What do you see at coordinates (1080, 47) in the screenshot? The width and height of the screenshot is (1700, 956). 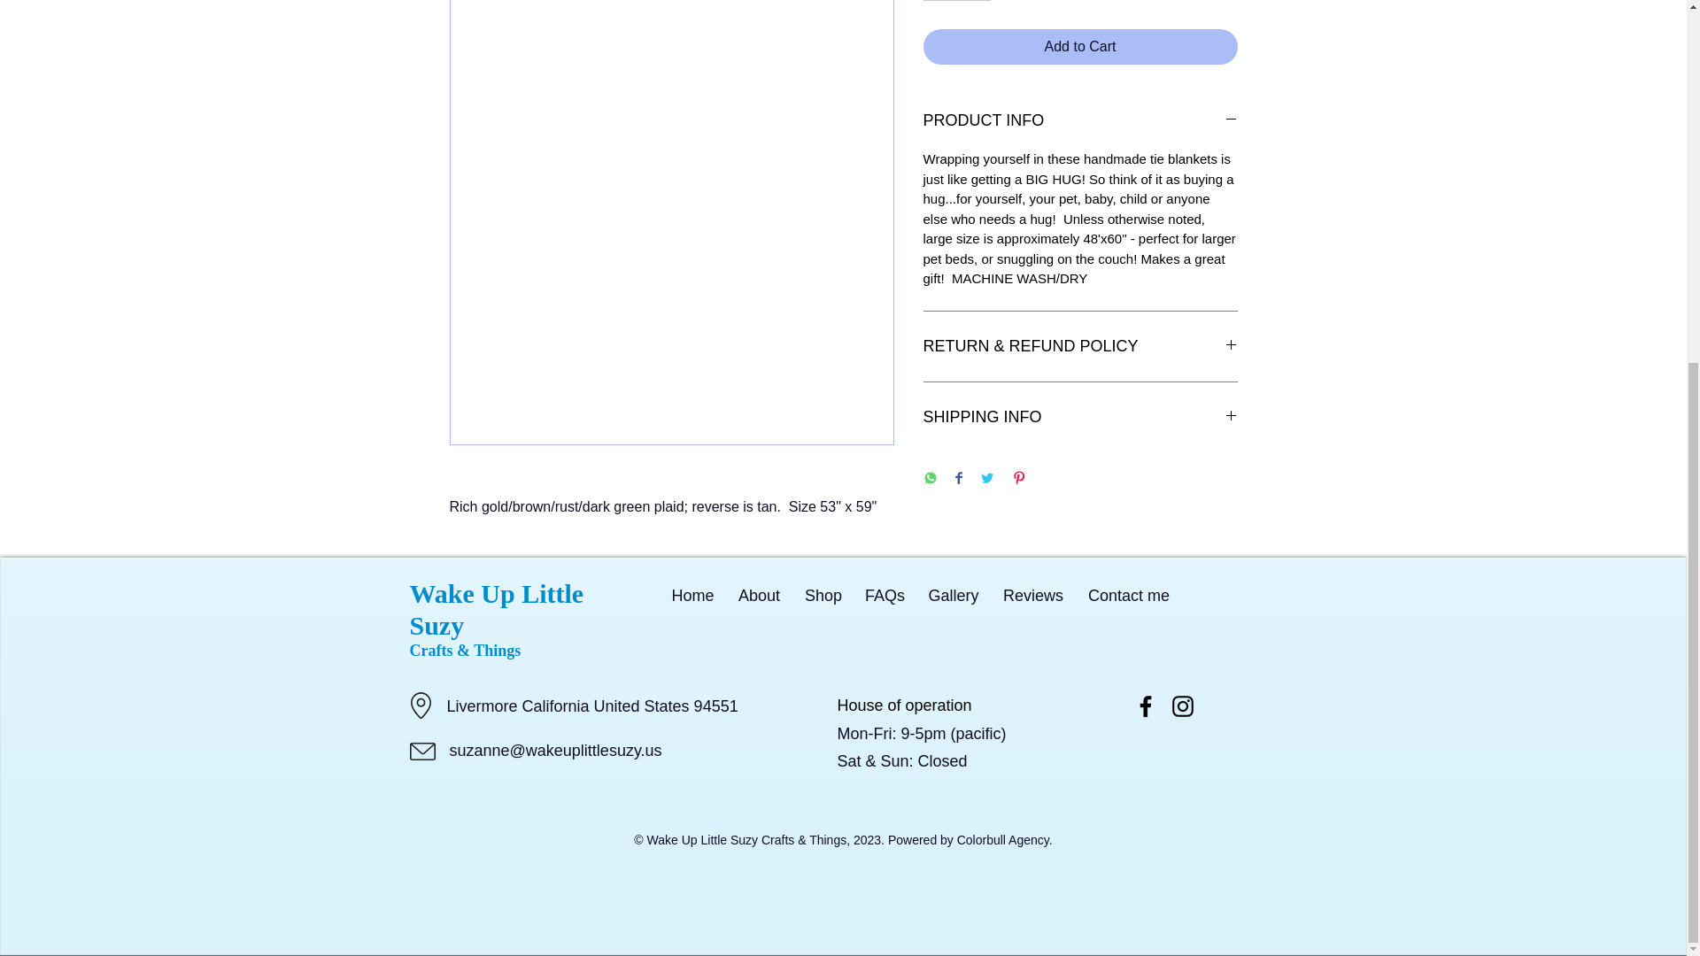 I see `Add to Cart` at bounding box center [1080, 47].